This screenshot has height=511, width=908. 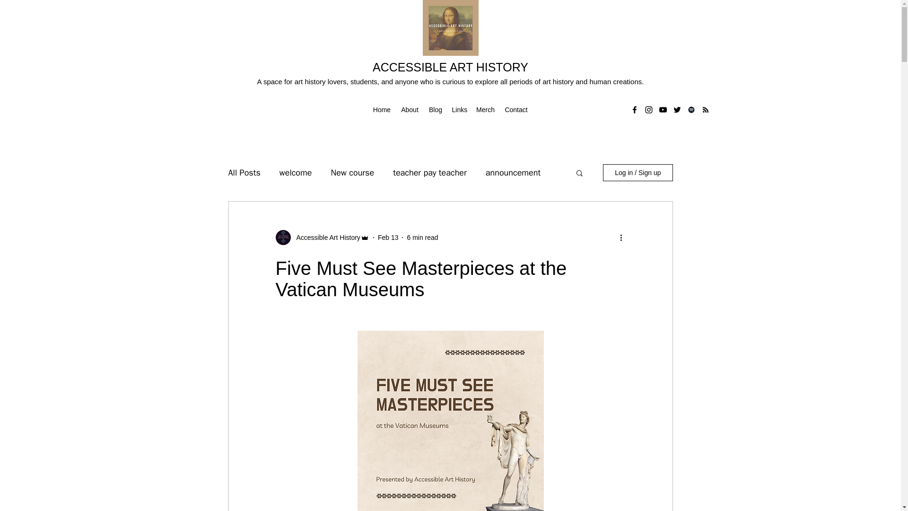 What do you see at coordinates (388, 237) in the screenshot?
I see `Feb 13` at bounding box center [388, 237].